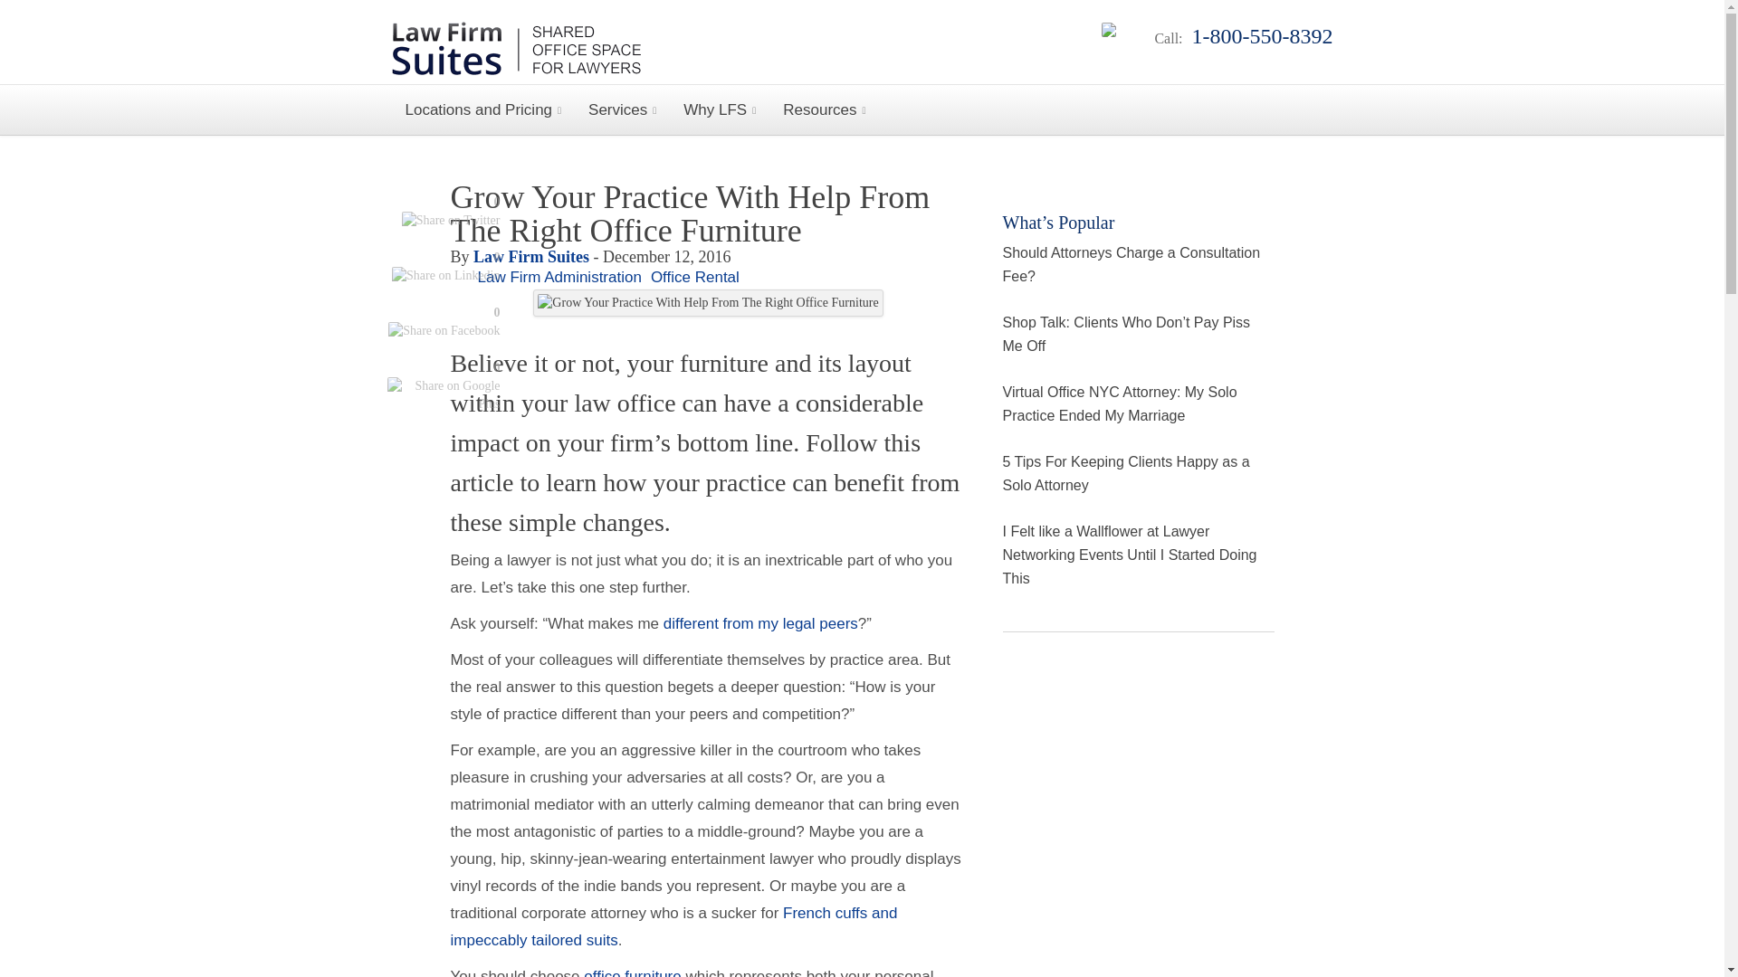 Image resolution: width=1738 pixels, height=977 pixels. I want to click on Resources, so click(824, 109).